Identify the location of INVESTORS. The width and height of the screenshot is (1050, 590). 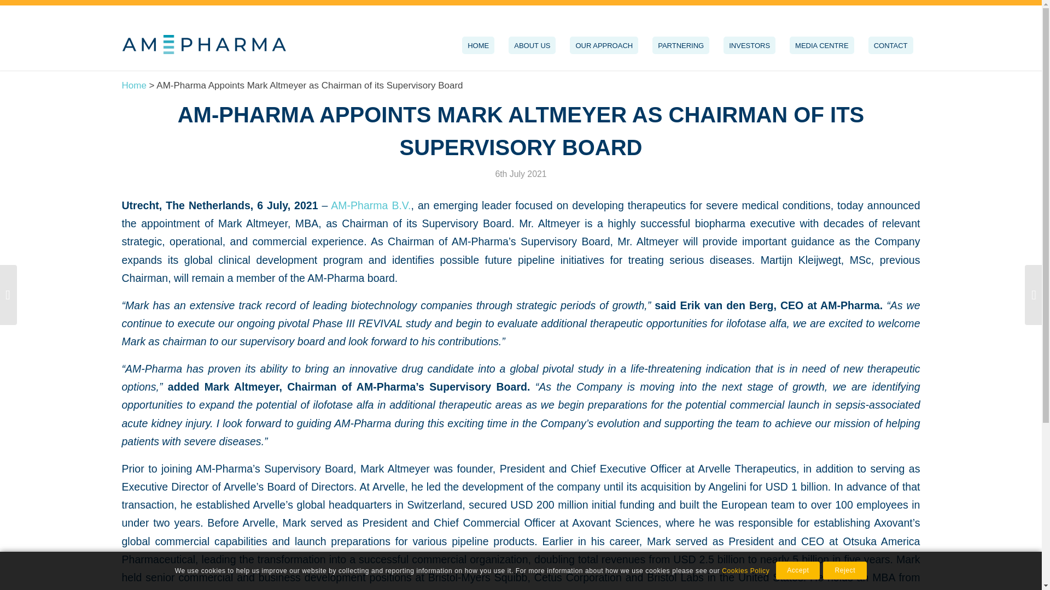
(749, 45).